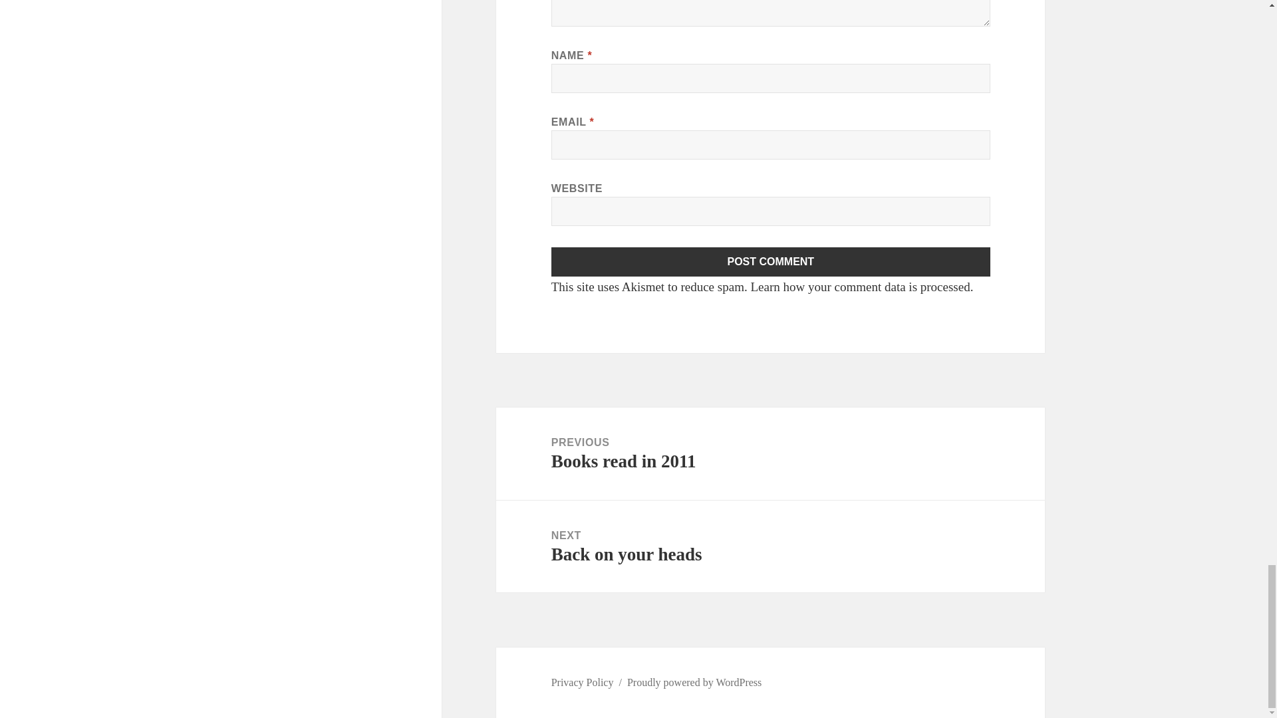 This screenshot has width=1277, height=718. I want to click on Post Comment, so click(770, 453).